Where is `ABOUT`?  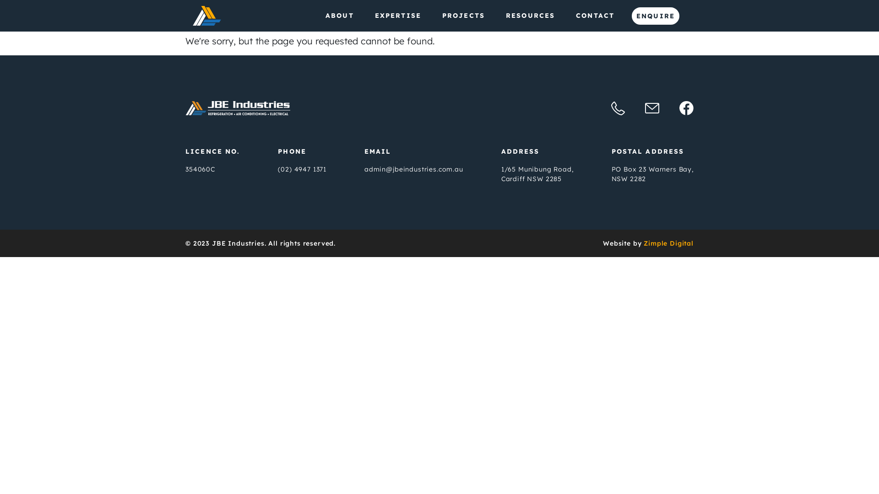
ABOUT is located at coordinates (340, 16).